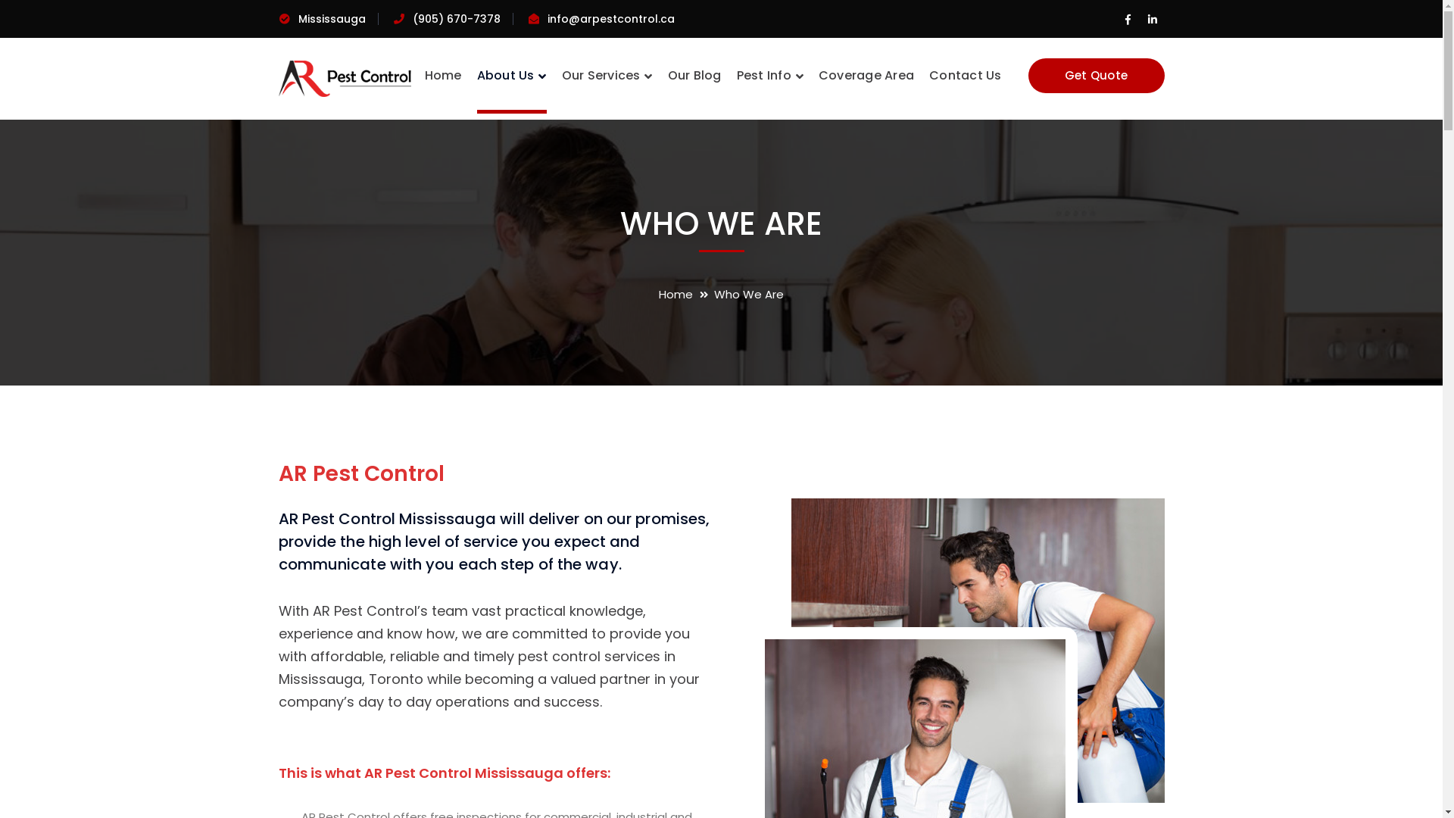 This screenshot has width=1454, height=818. Describe the element at coordinates (966, 76) in the screenshot. I see `Contact Us` at that location.